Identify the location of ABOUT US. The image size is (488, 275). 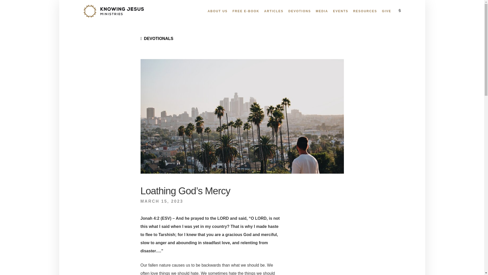
(218, 11).